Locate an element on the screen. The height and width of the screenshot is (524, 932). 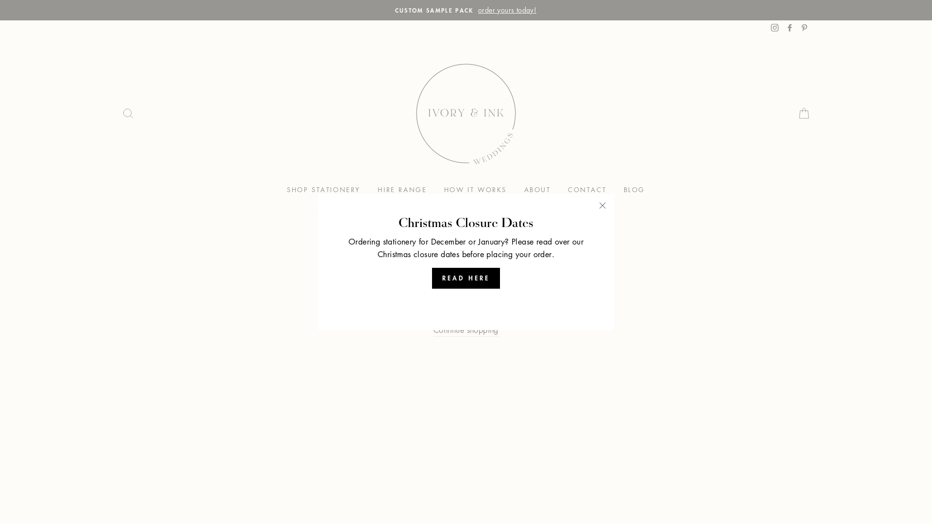
"Close (esc)" is located at coordinates (602, 206).